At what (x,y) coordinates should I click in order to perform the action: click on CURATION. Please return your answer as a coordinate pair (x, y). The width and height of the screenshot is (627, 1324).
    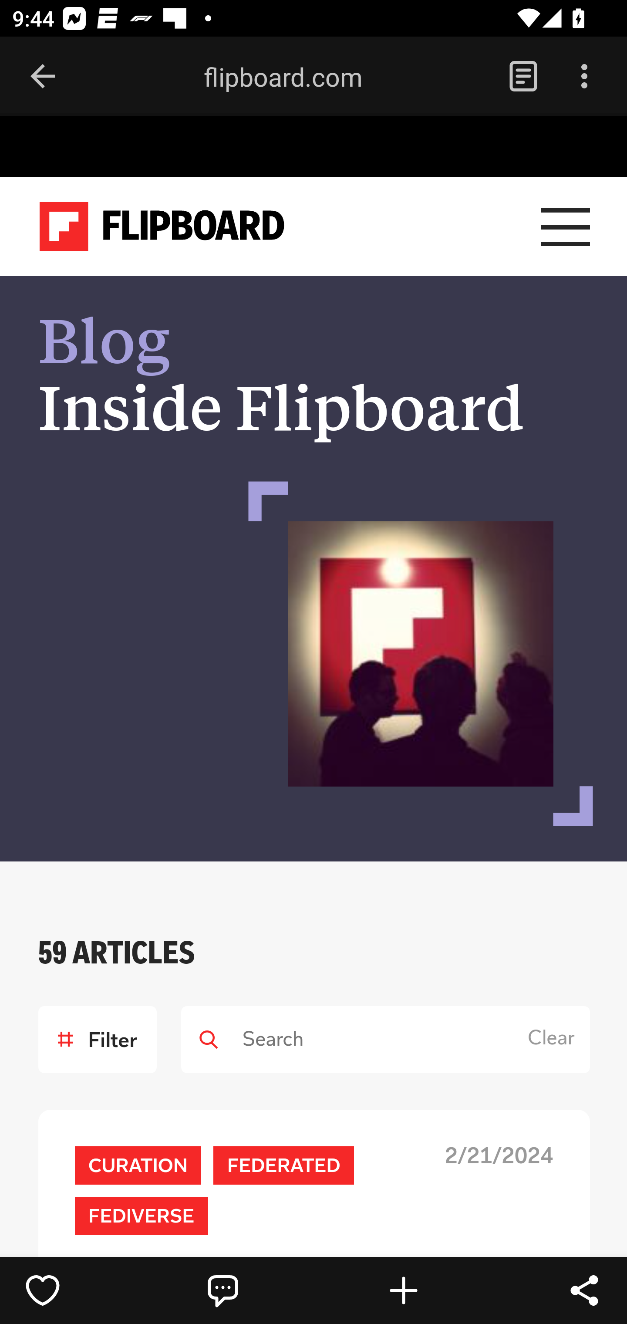
    Looking at the image, I should click on (138, 1166).